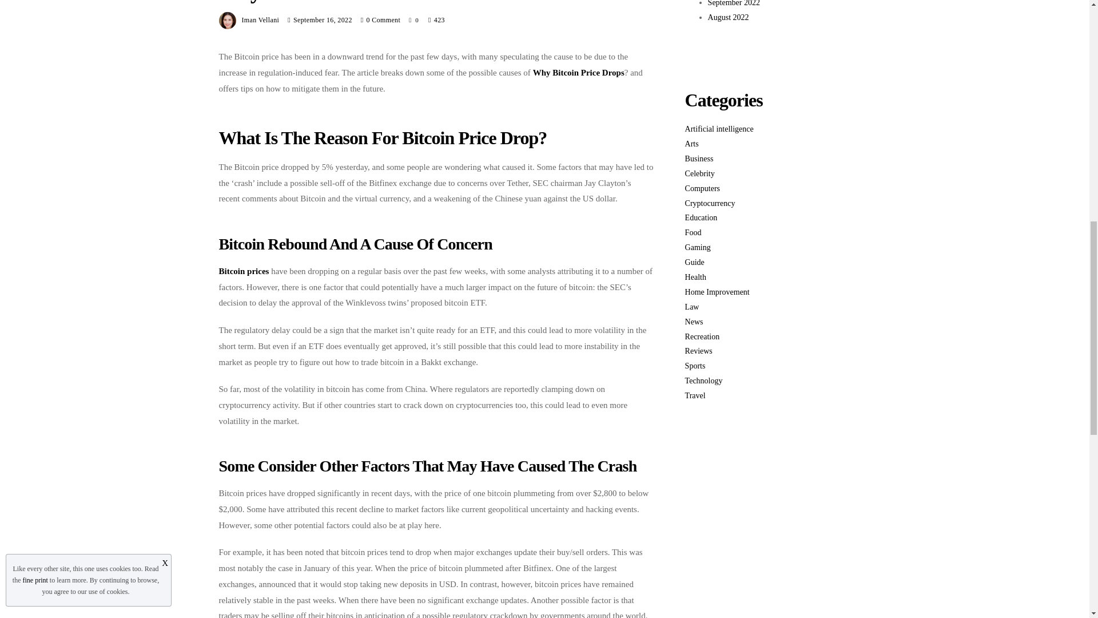 The width and height of the screenshot is (1098, 618). I want to click on Like, so click(414, 19).